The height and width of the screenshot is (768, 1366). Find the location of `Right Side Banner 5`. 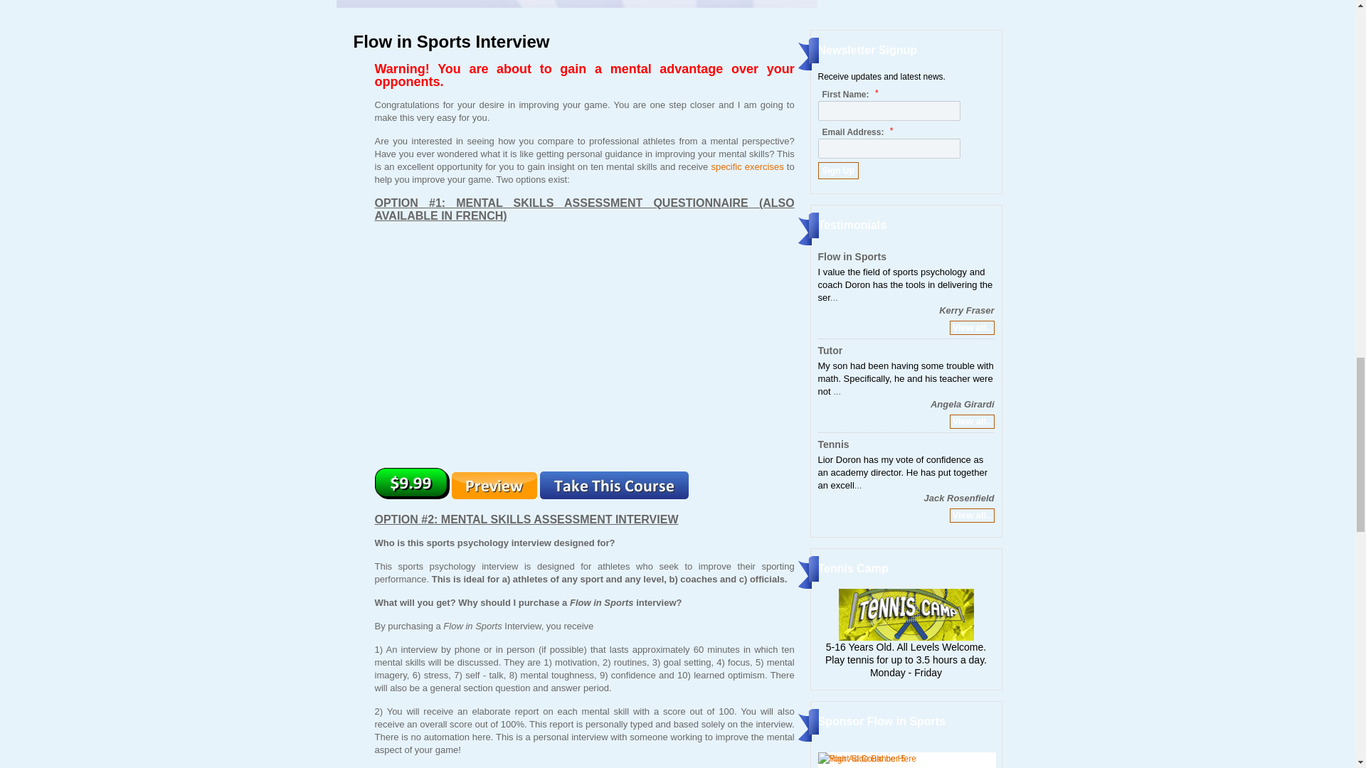

Right Side Banner 5 is located at coordinates (862, 758).